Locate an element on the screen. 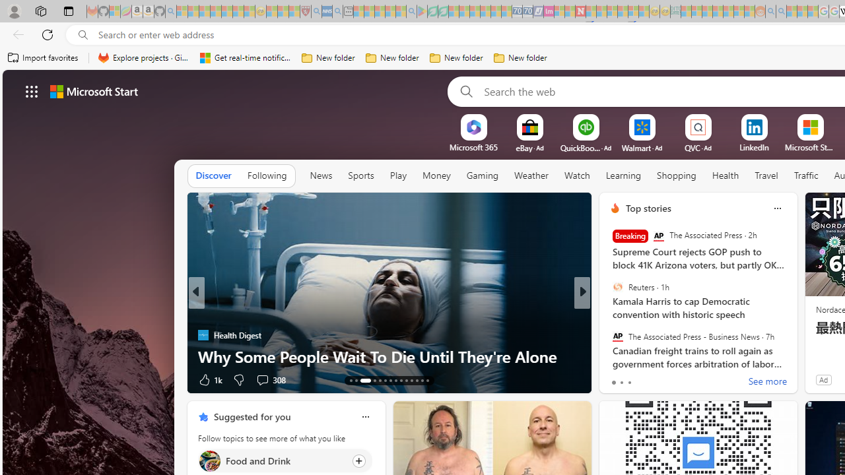 This screenshot has height=475, width=845. AutomationID: tab-22 is located at coordinates (405, 380).